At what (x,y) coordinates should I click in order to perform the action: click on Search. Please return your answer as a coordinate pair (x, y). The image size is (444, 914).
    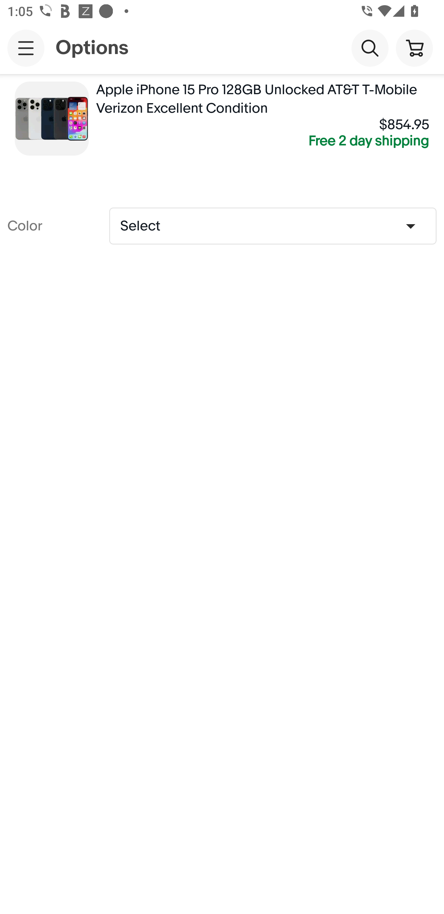
    Looking at the image, I should click on (370, 48).